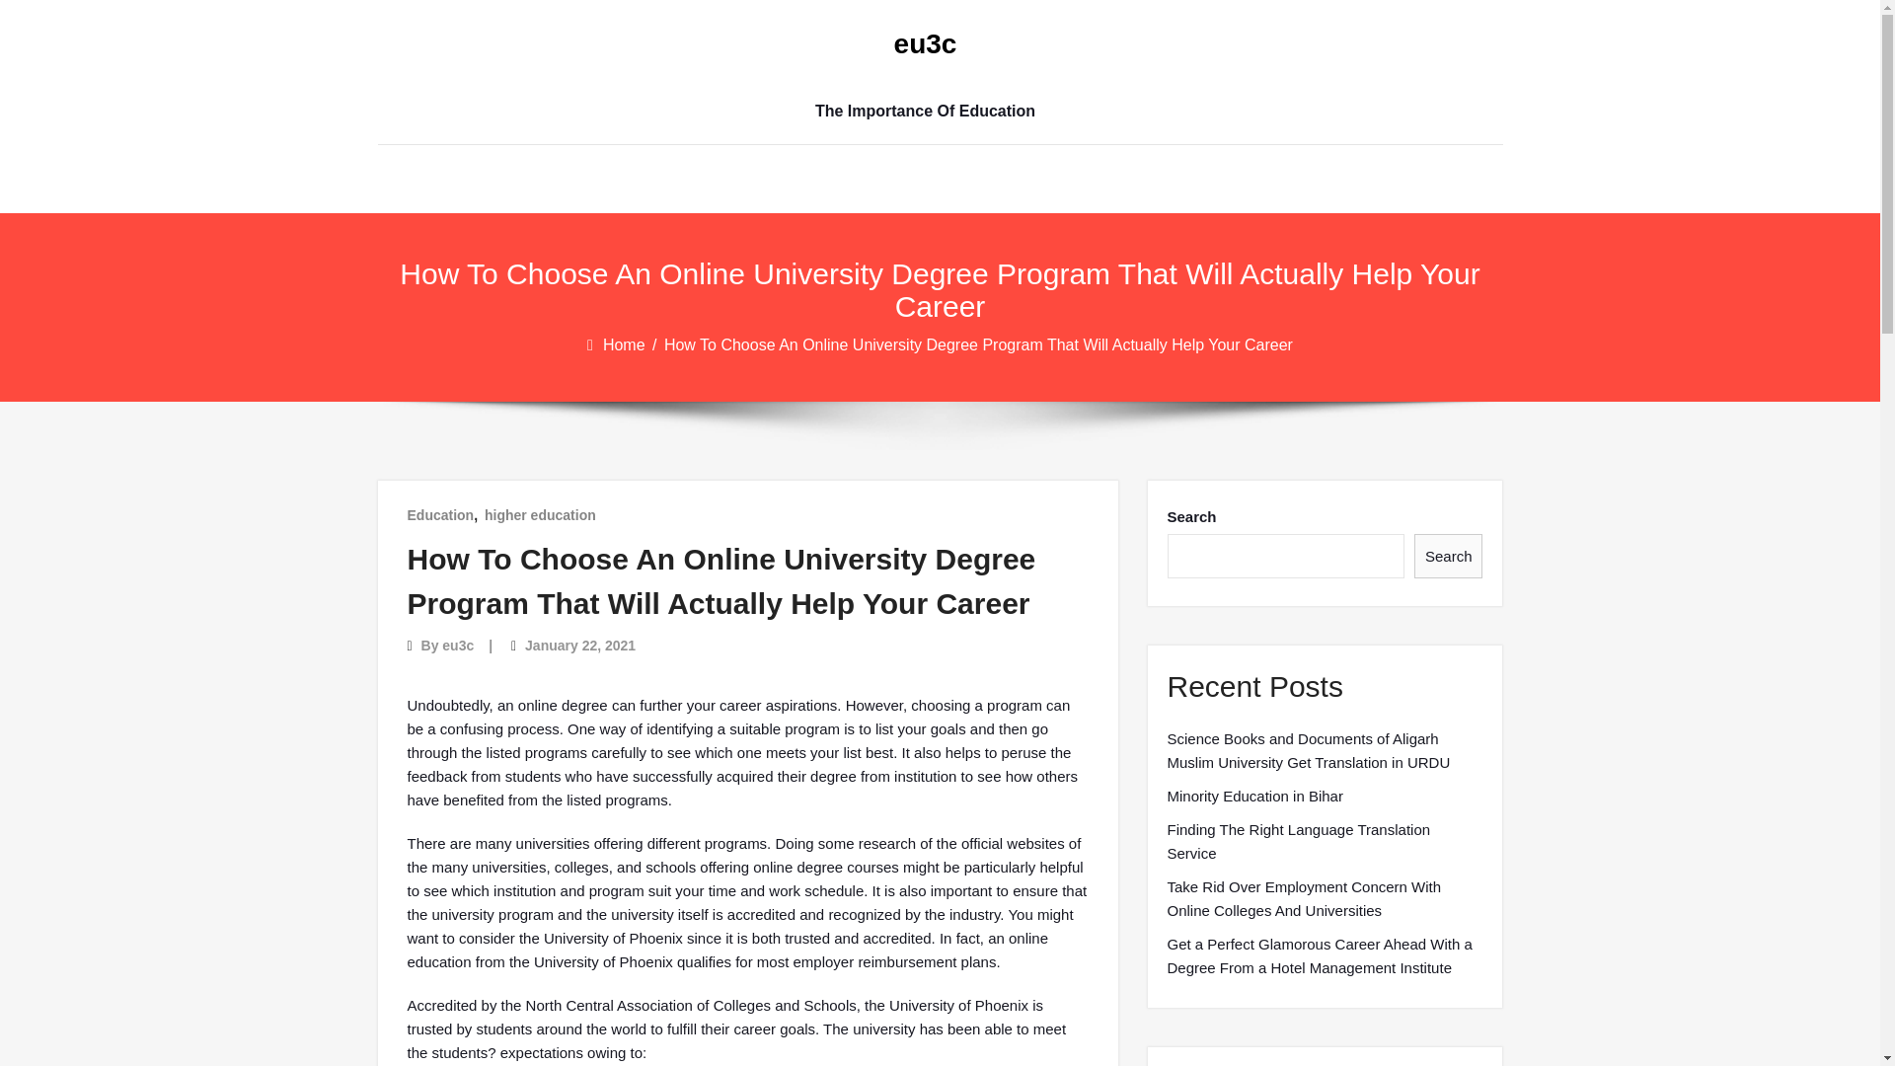 This screenshot has width=1895, height=1066. What do you see at coordinates (625, 344) in the screenshot?
I see `Home` at bounding box center [625, 344].